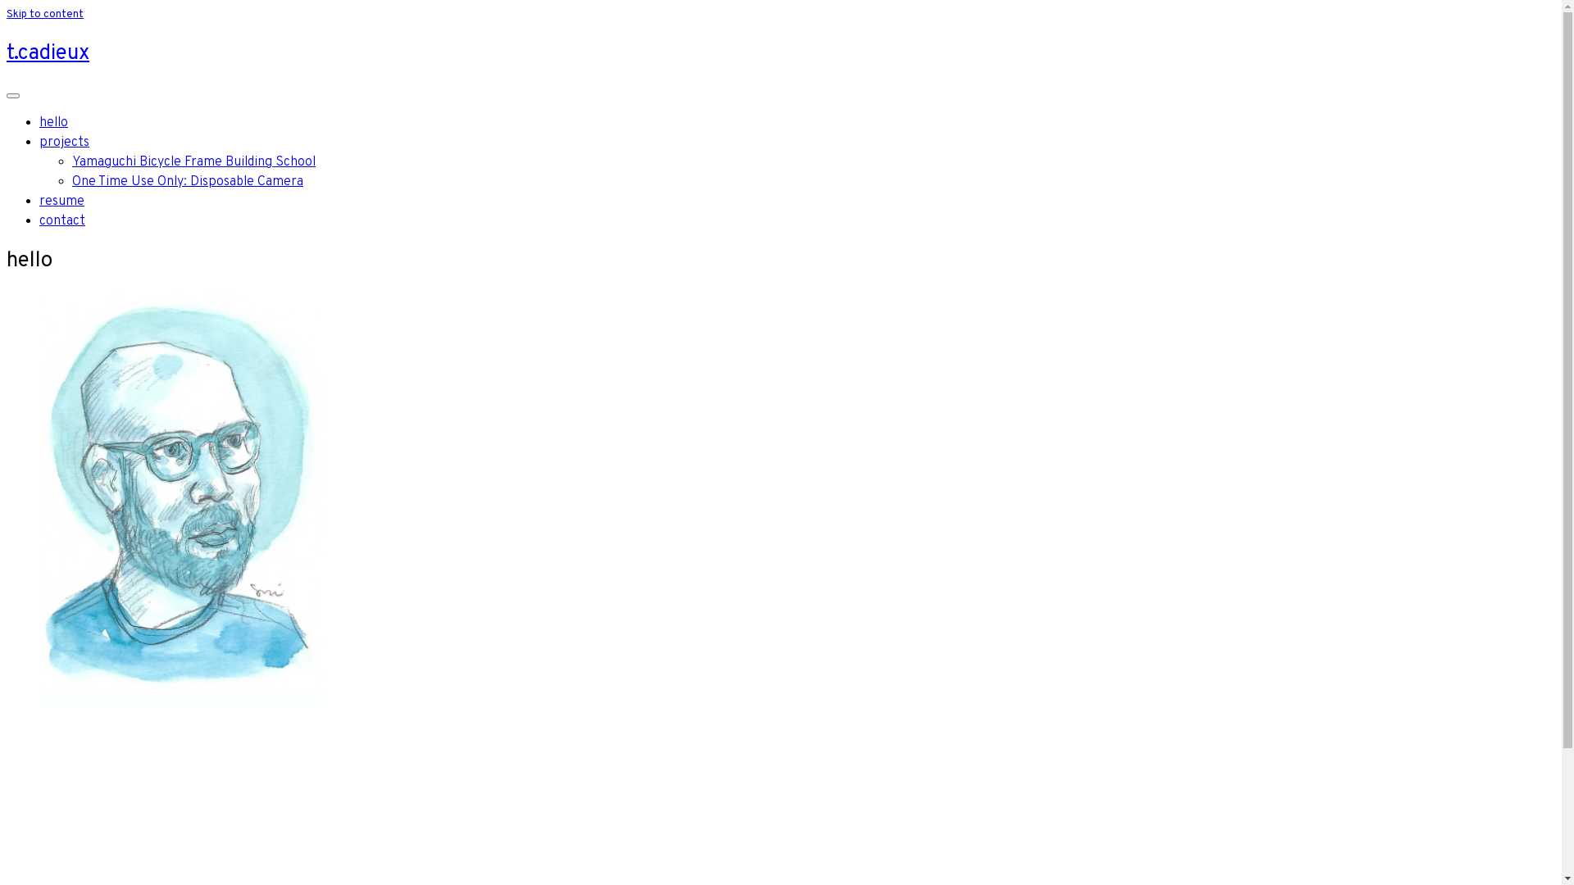 The height and width of the screenshot is (885, 1574). What do you see at coordinates (64, 143) in the screenshot?
I see `projects` at bounding box center [64, 143].